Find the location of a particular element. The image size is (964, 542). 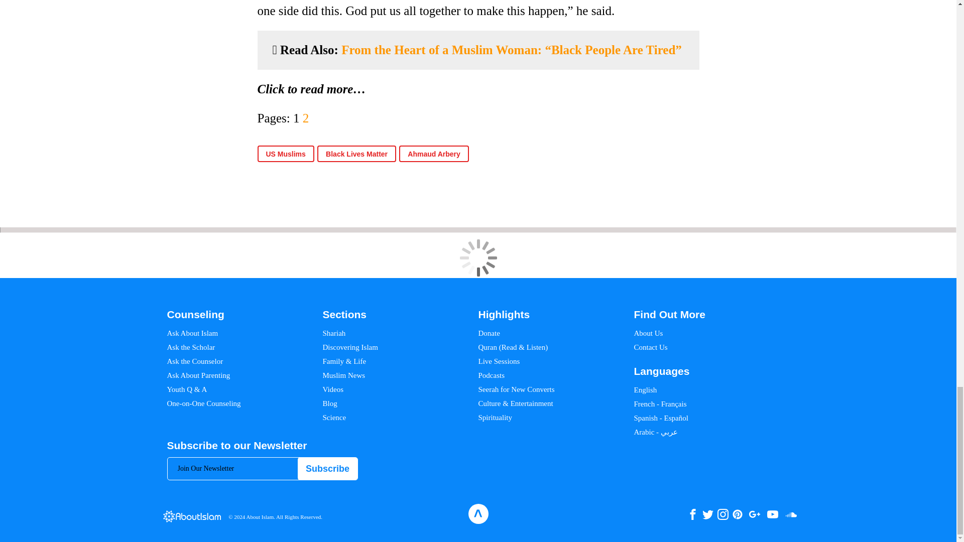

Subscribe is located at coordinates (327, 469).